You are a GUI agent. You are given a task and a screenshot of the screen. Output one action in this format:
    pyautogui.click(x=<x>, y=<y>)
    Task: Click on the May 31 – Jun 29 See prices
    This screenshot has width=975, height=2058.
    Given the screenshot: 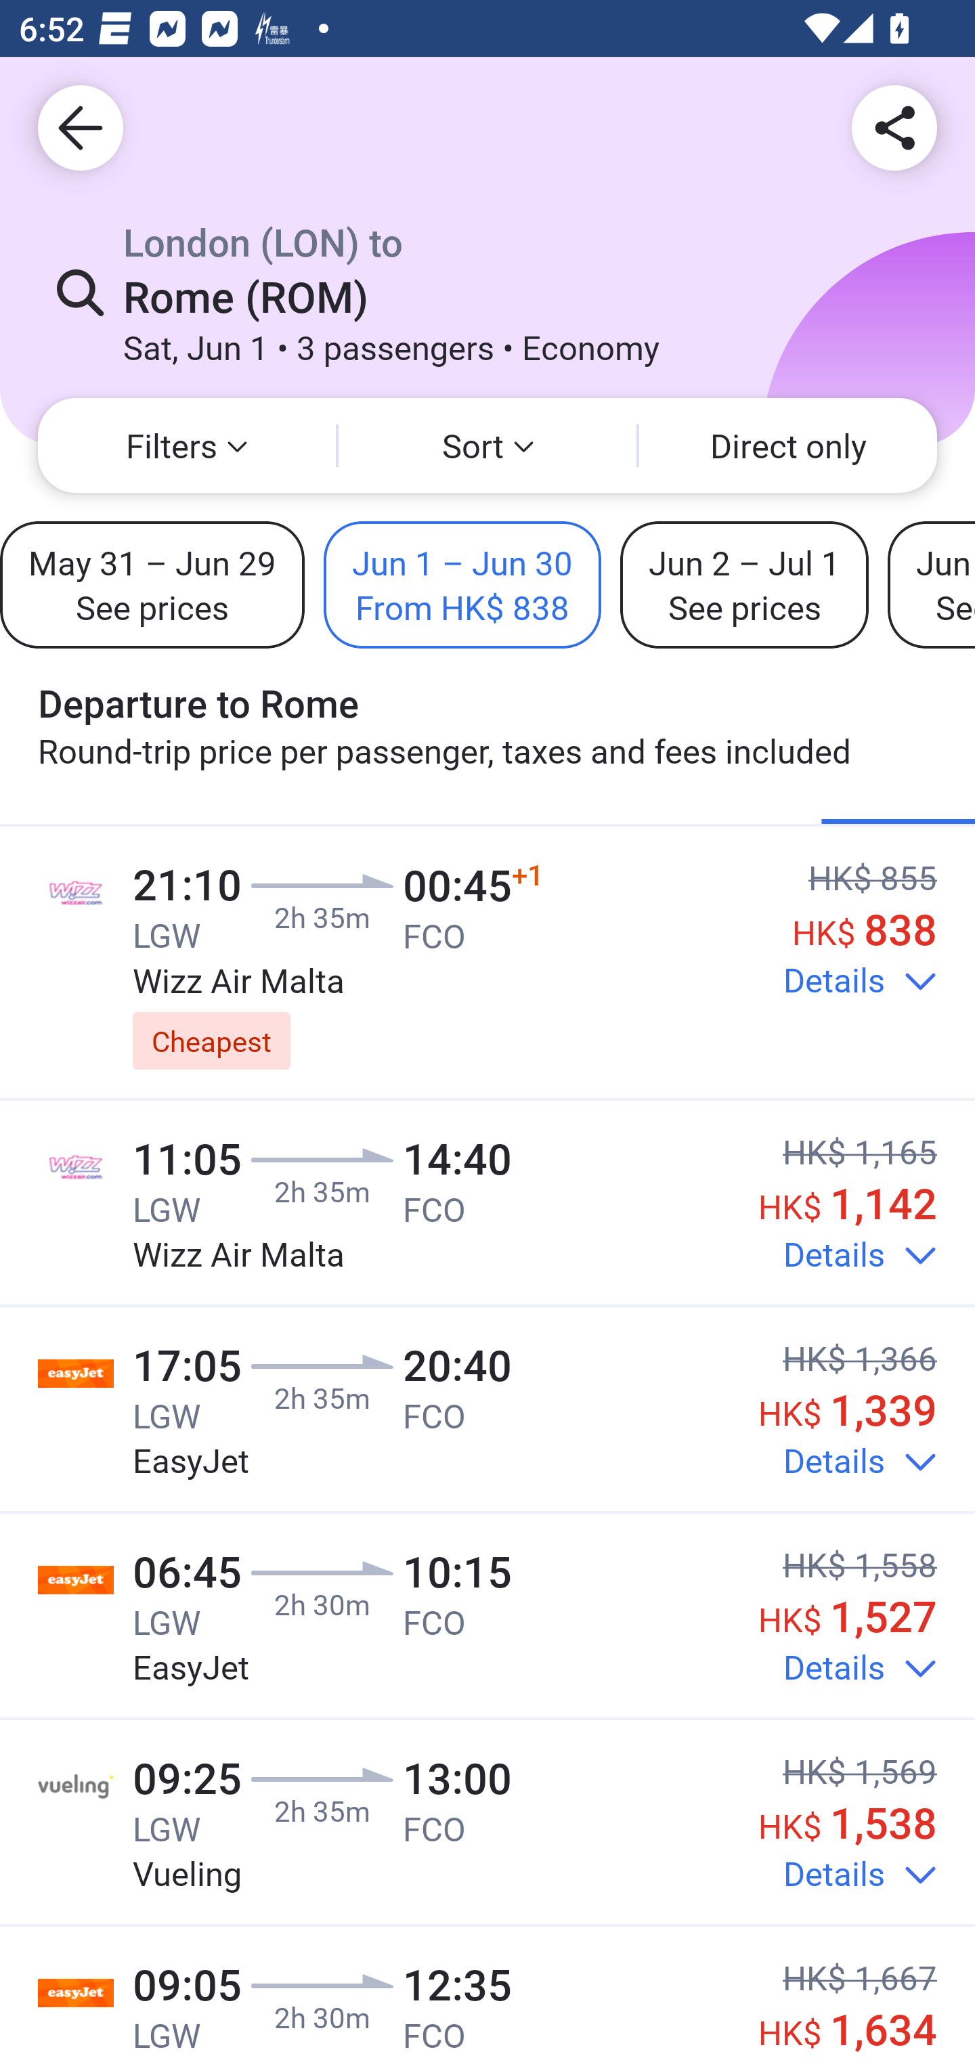 What is the action you would take?
    pyautogui.click(x=152, y=584)
    